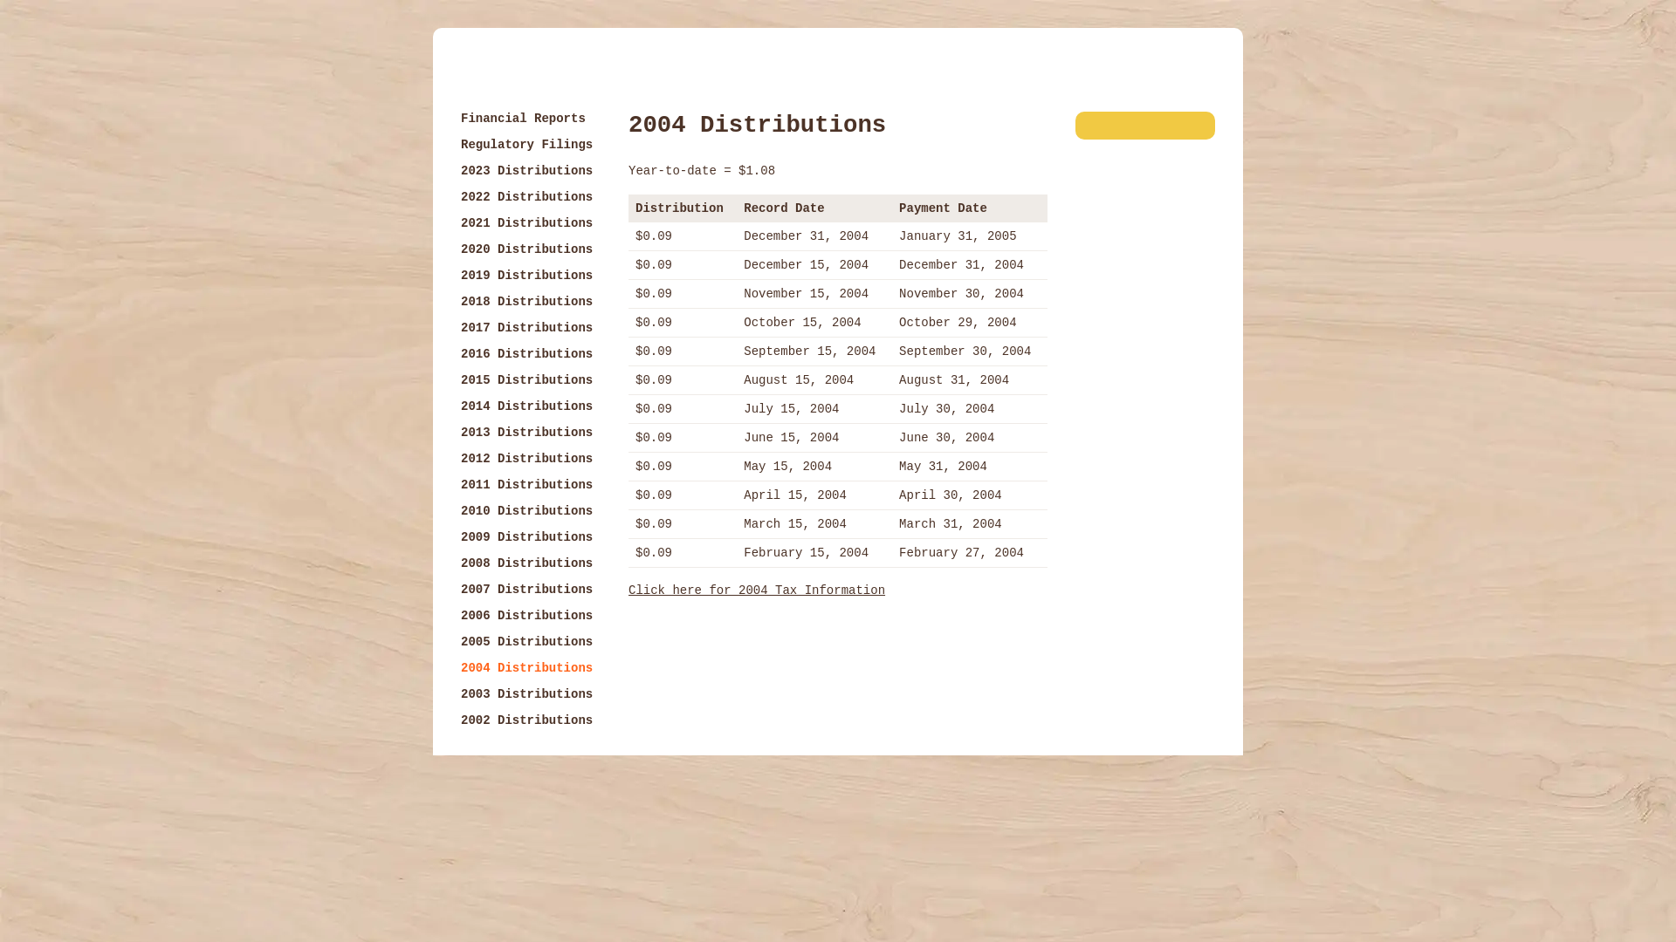  I want to click on 2023 Distributions, so click(527, 171).